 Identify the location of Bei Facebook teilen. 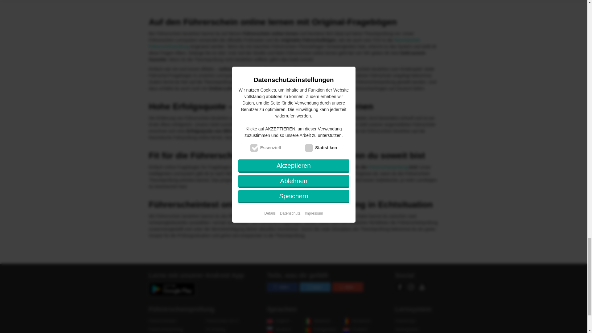
(282, 287).